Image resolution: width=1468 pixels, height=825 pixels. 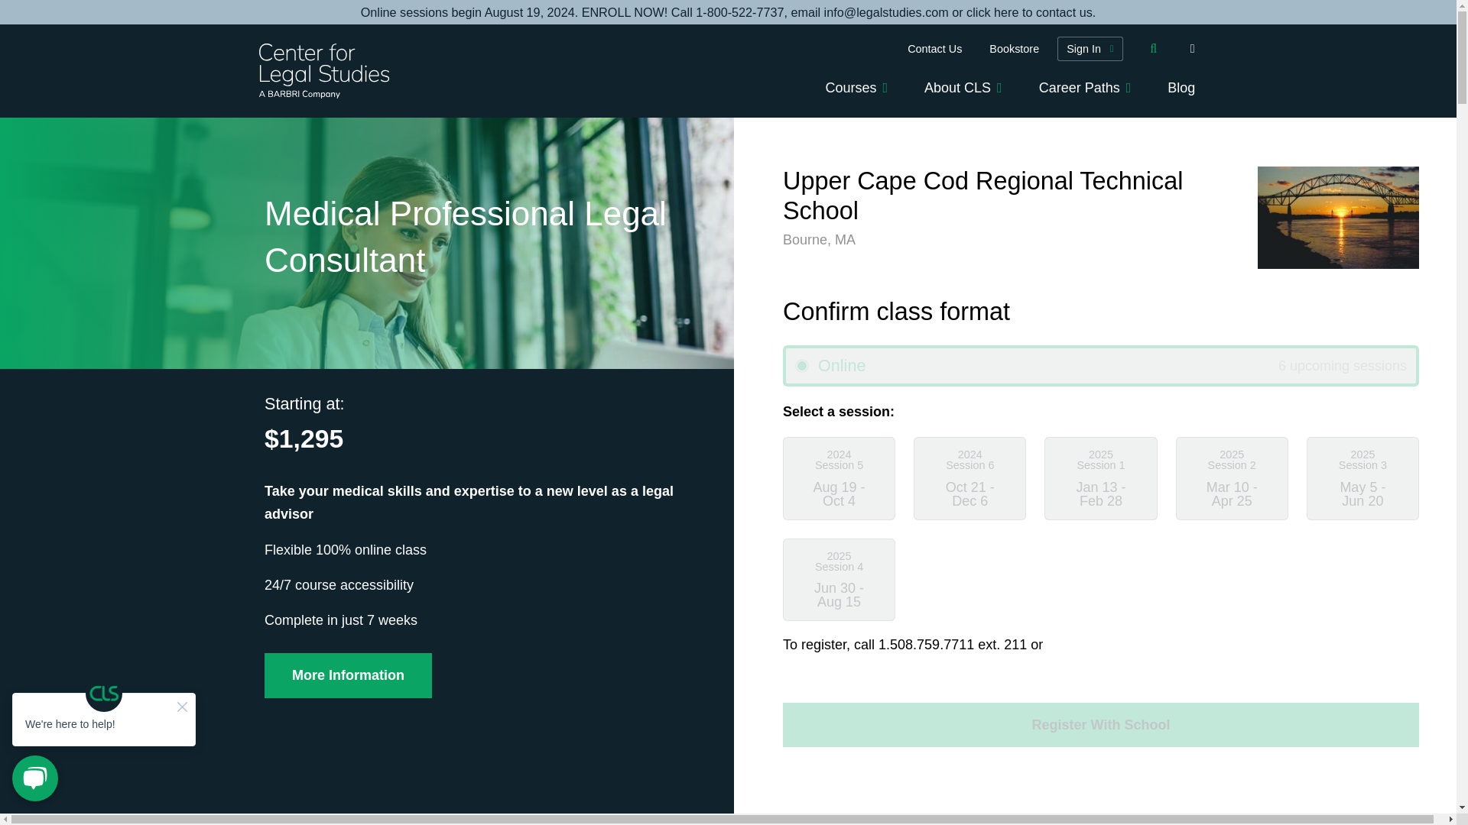 What do you see at coordinates (329, 71) in the screenshot?
I see `Center for Legal Studies` at bounding box center [329, 71].